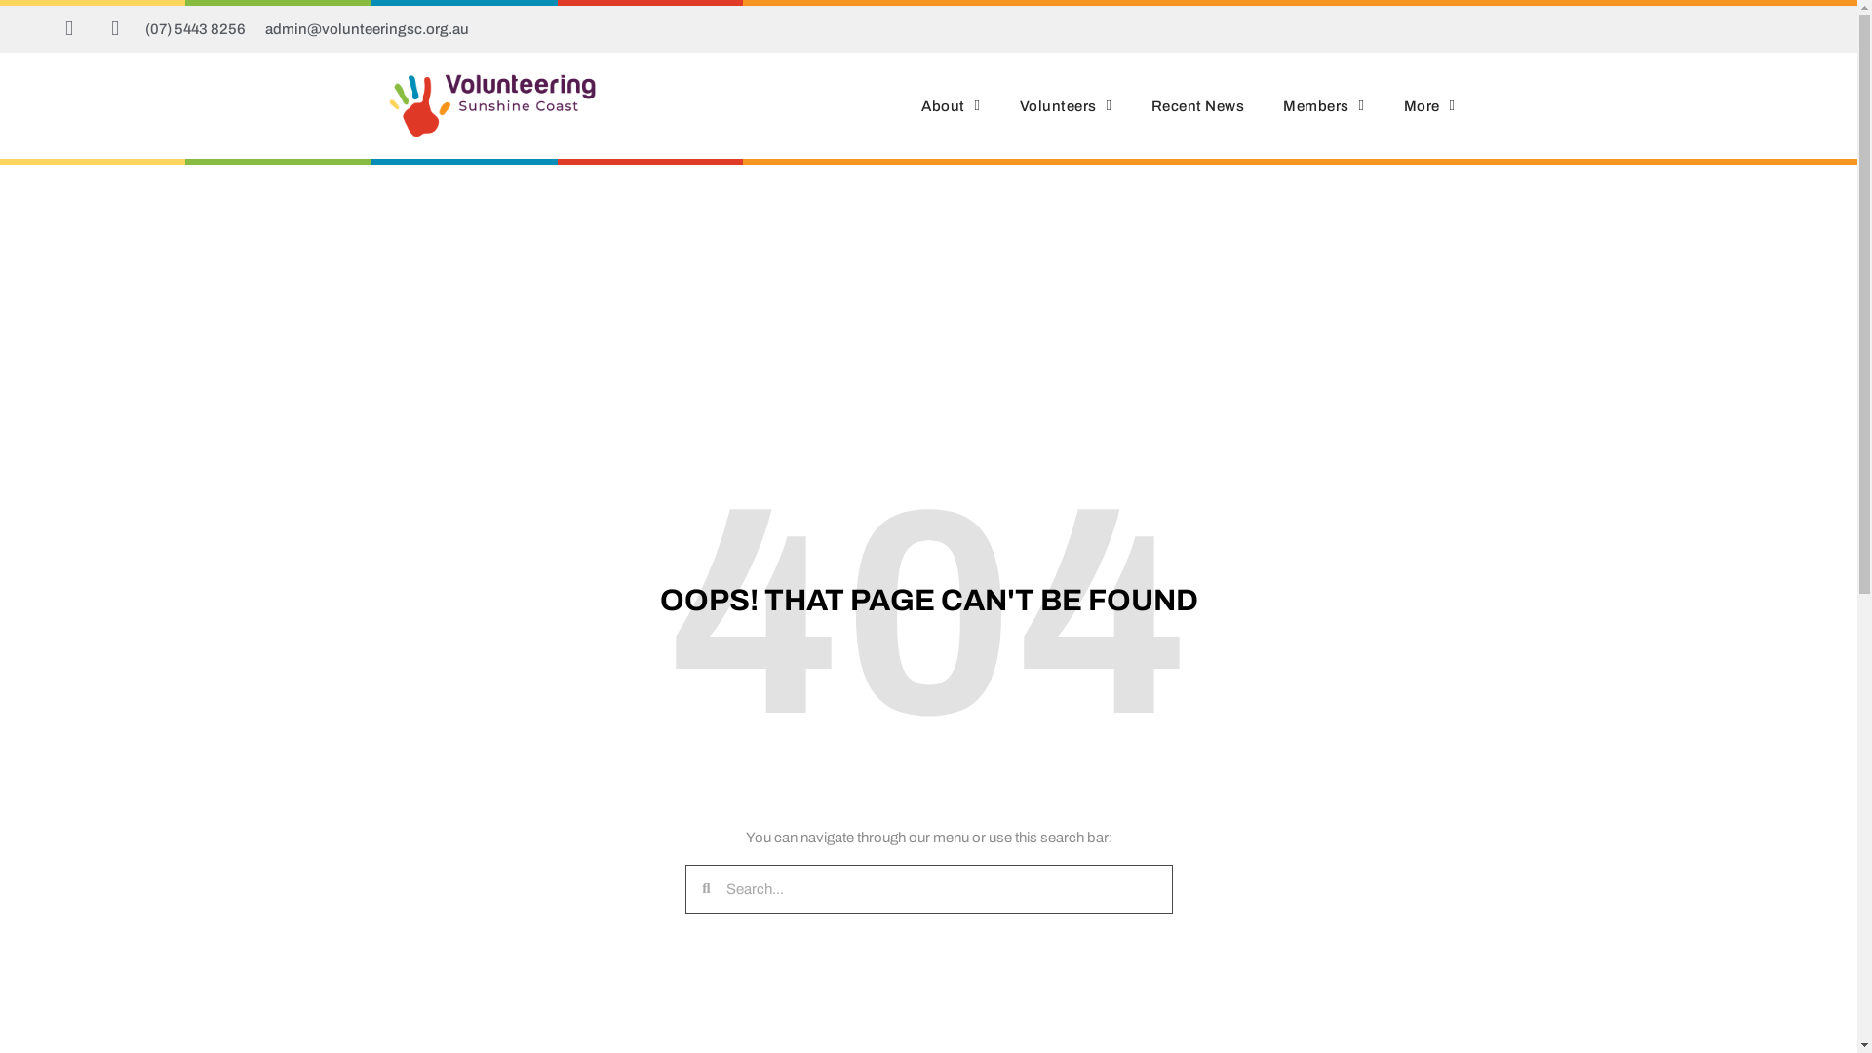 This screenshot has height=1053, width=1872. What do you see at coordinates (1067, 106) in the screenshot?
I see `Volunteers` at bounding box center [1067, 106].